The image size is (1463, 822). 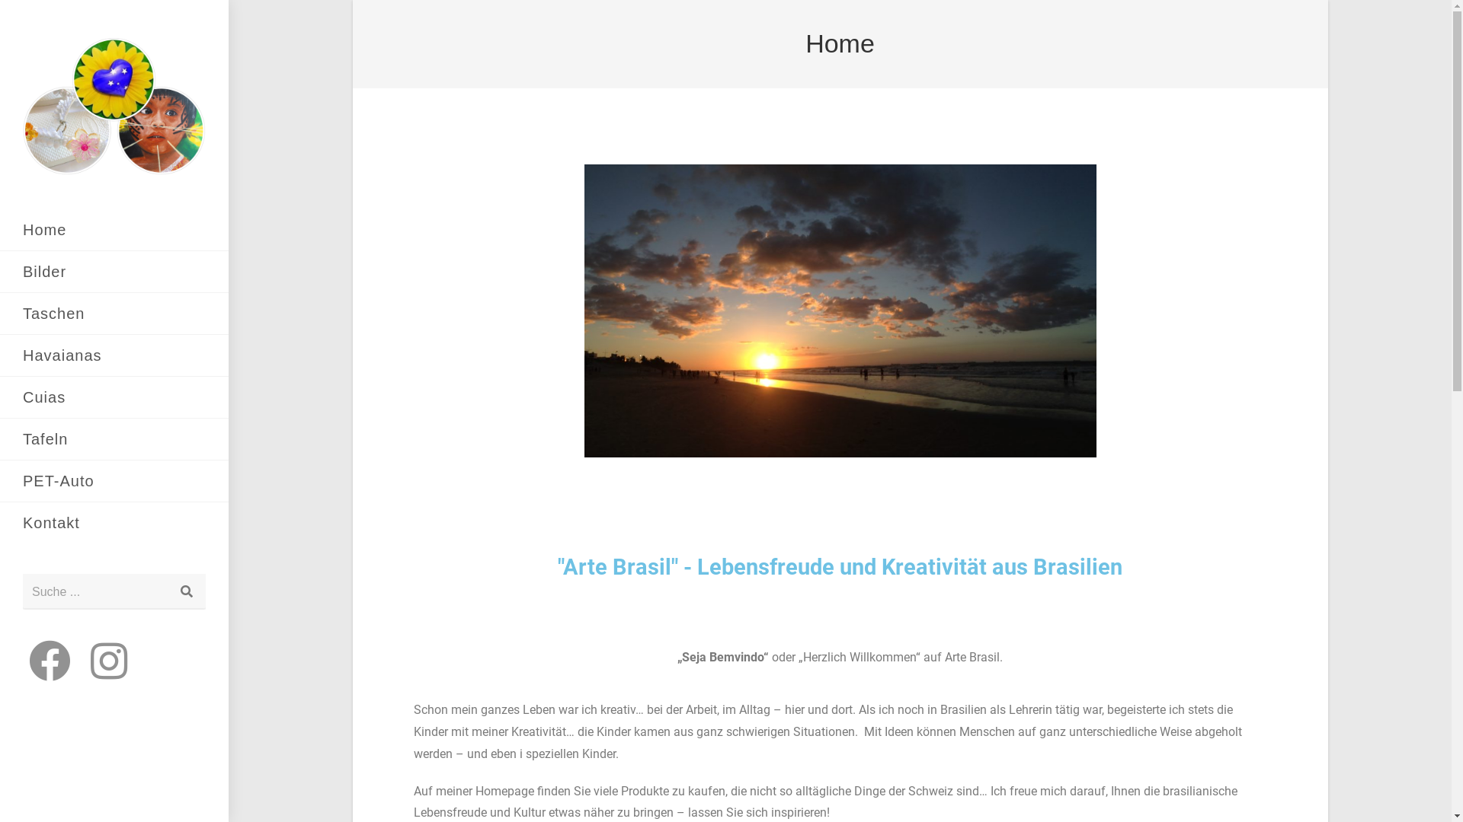 What do you see at coordinates (114, 272) in the screenshot?
I see `Bilder` at bounding box center [114, 272].